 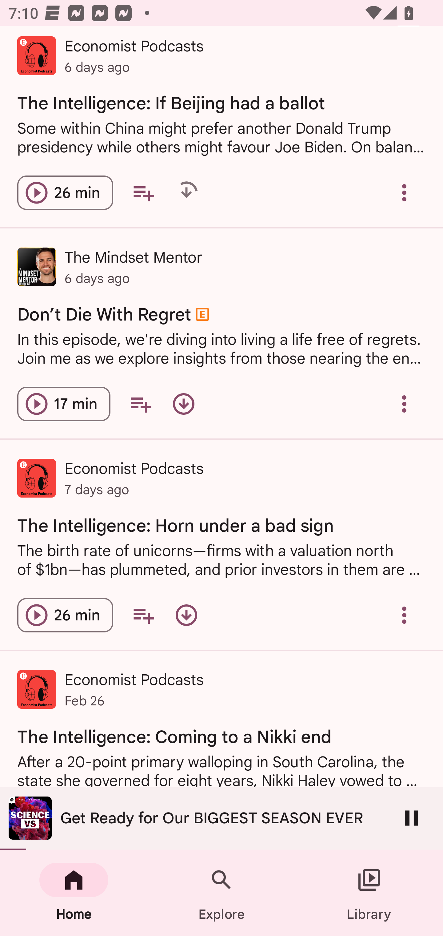 What do you see at coordinates (186, 615) in the screenshot?
I see `Download episode` at bounding box center [186, 615].